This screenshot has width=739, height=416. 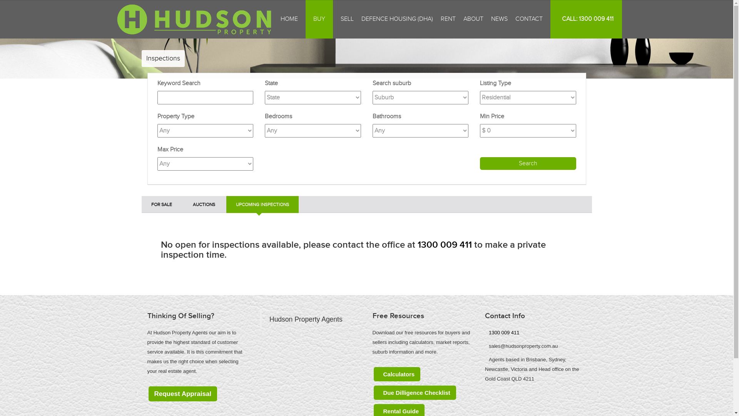 What do you see at coordinates (397, 374) in the screenshot?
I see `Calculators` at bounding box center [397, 374].